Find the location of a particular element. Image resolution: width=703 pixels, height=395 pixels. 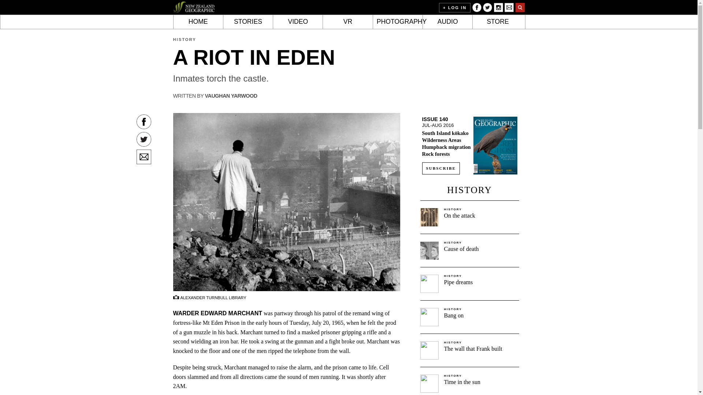

SUBSCRIBE is located at coordinates (441, 168).